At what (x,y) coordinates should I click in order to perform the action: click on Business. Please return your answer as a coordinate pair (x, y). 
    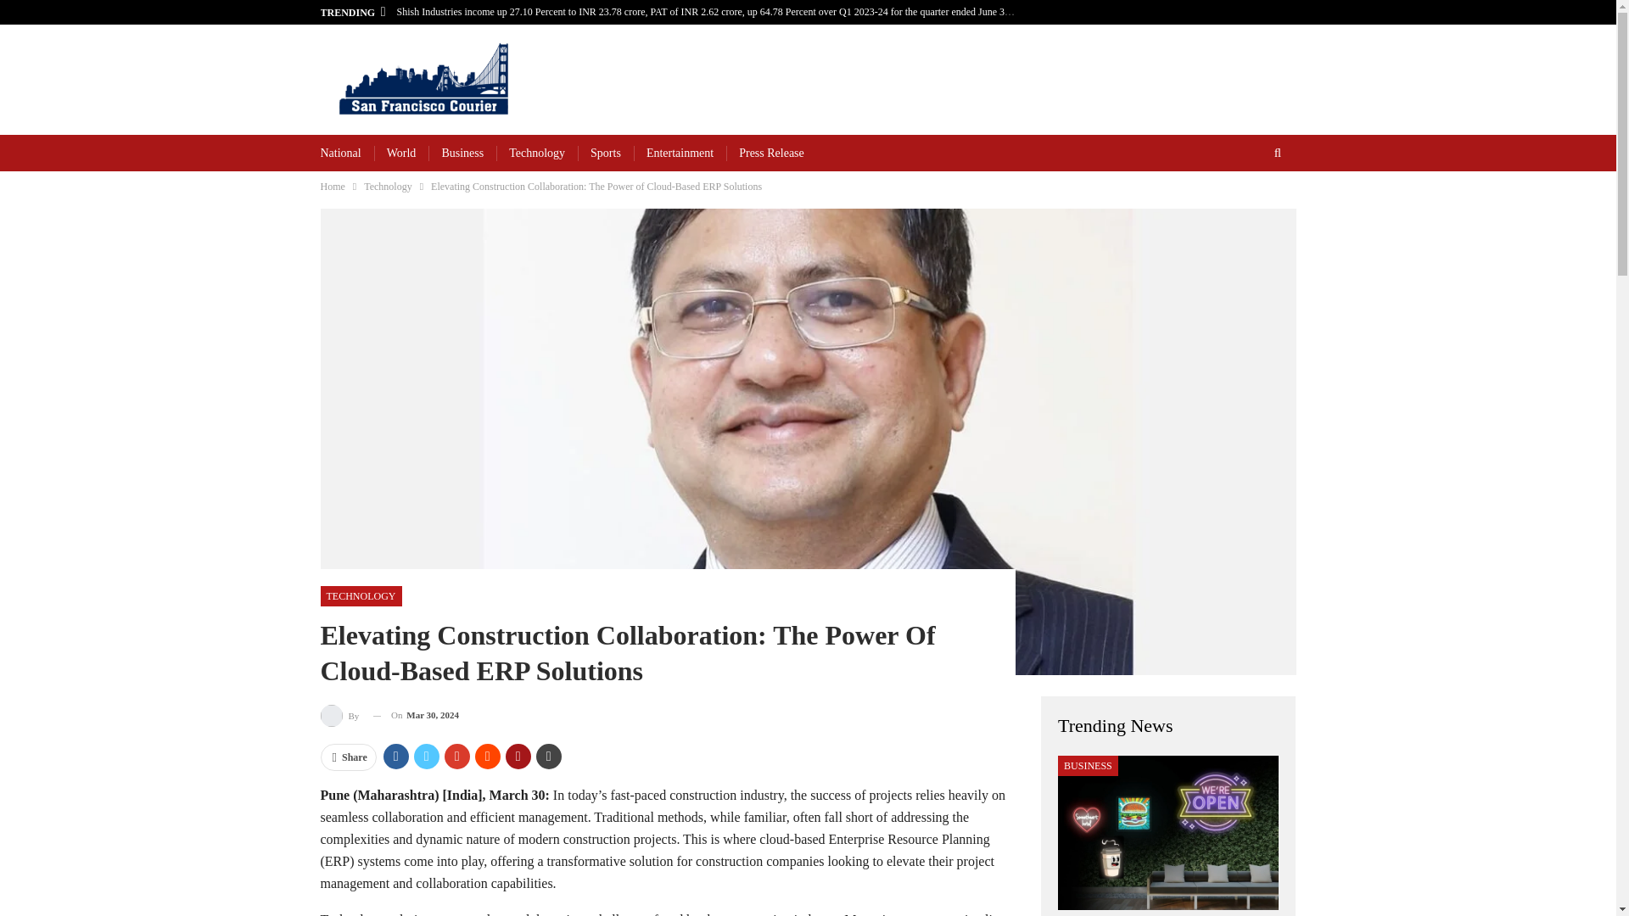
    Looking at the image, I should click on (462, 153).